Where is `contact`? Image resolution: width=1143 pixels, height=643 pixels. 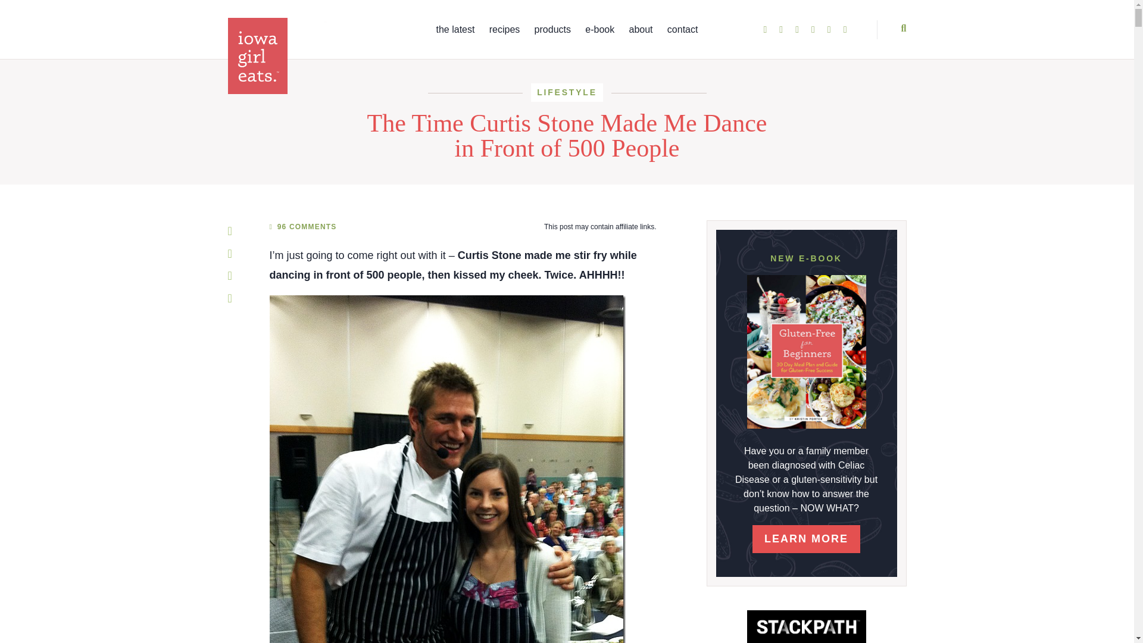
contact is located at coordinates (683, 30).